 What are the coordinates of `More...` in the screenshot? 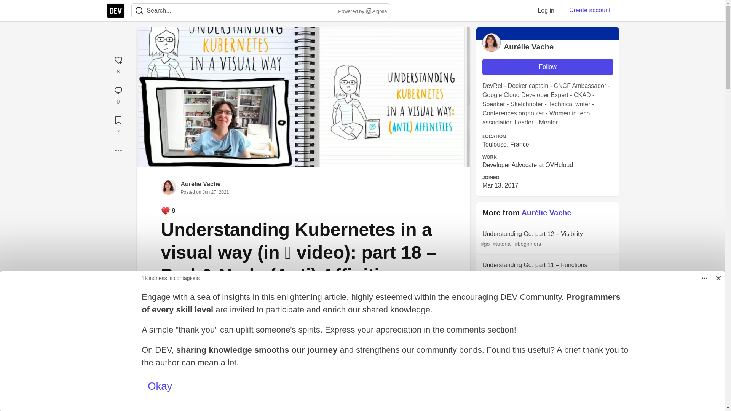 It's located at (118, 150).